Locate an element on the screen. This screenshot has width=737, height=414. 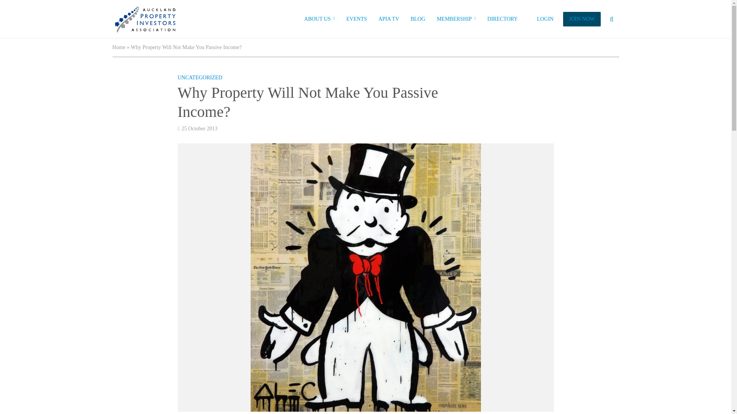
JOIN NOW is located at coordinates (582, 19).